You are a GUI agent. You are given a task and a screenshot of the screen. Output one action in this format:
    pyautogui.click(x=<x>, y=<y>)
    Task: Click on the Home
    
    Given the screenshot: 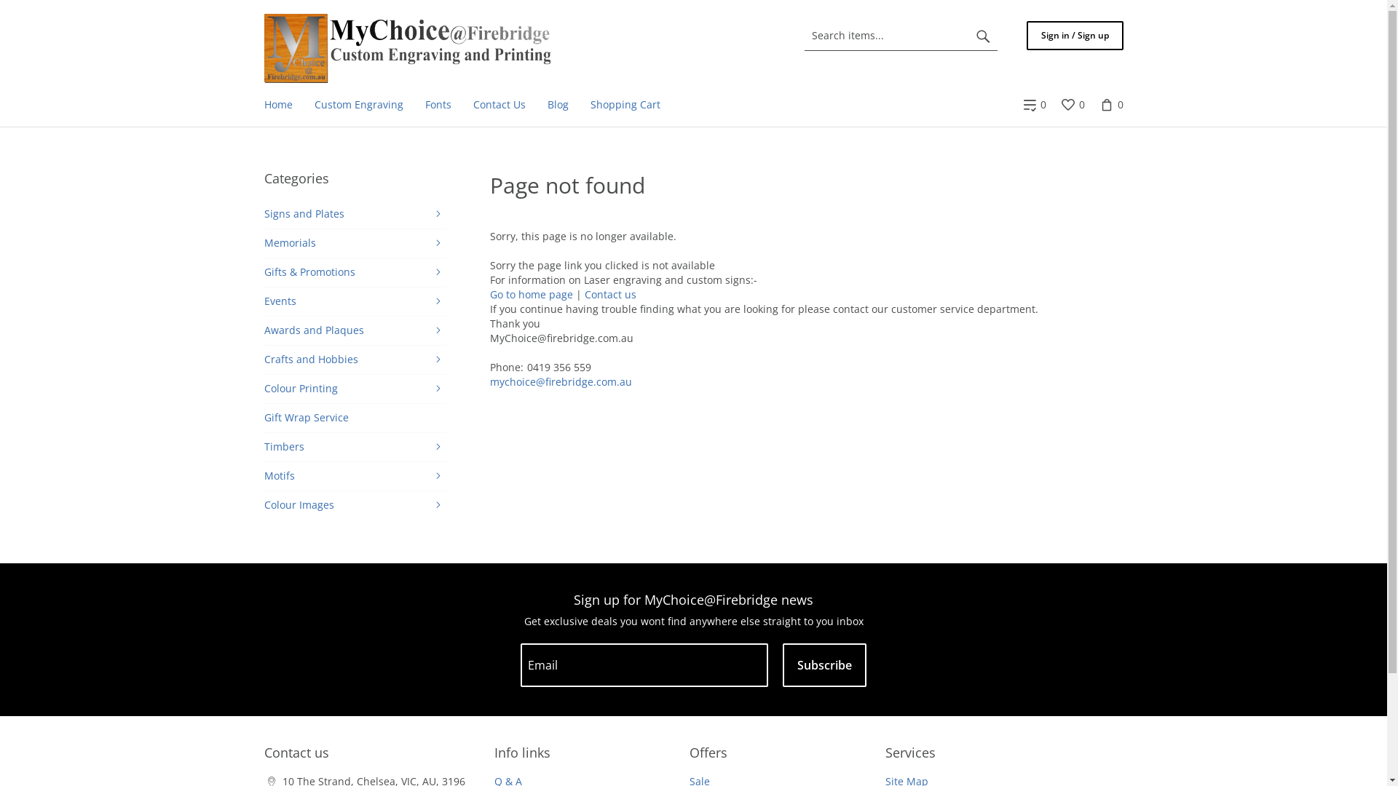 What is the action you would take?
    pyautogui.click(x=278, y=105)
    